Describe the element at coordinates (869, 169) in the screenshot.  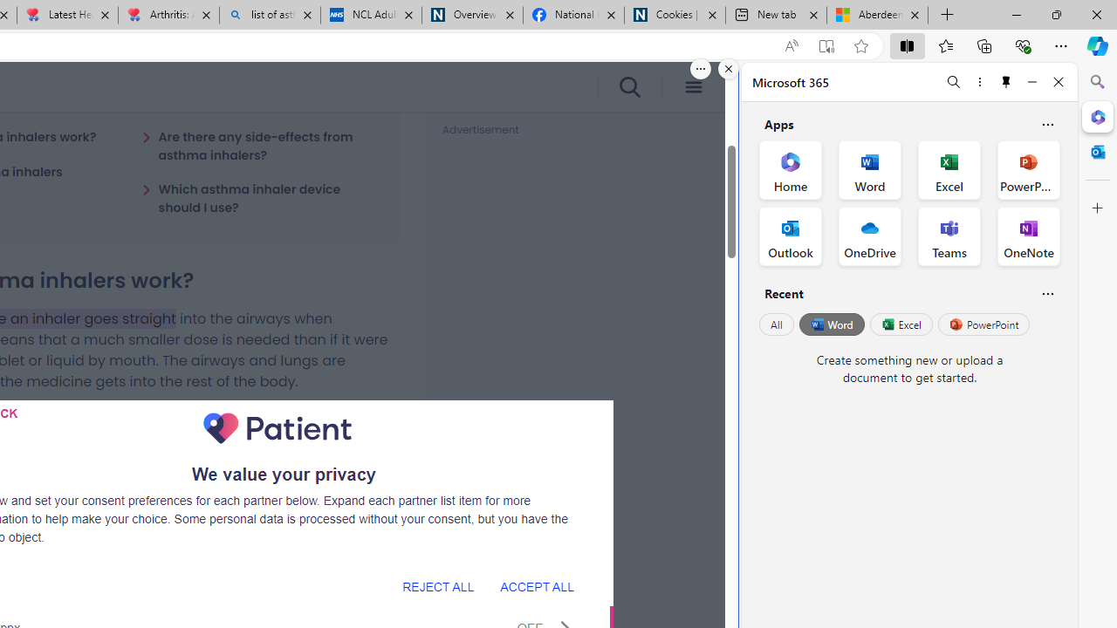
I see `Word Office App` at that location.